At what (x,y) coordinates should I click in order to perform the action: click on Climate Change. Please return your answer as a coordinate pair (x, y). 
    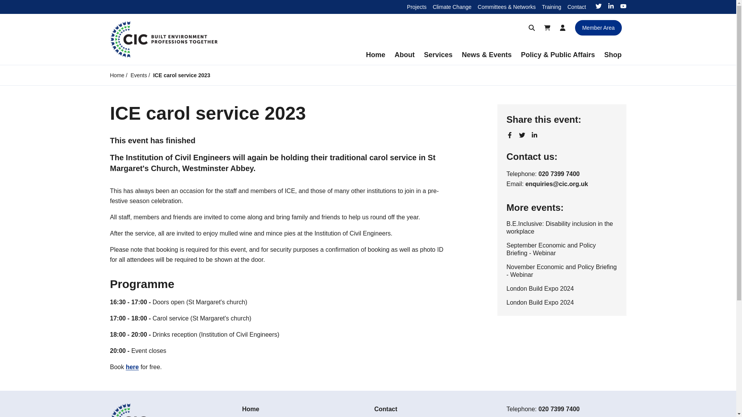
    Looking at the image, I should click on (452, 7).